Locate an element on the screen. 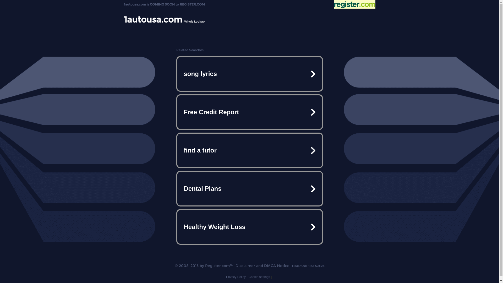 Image resolution: width=503 pixels, height=283 pixels. Privacy Policy is located at coordinates (236, 277).